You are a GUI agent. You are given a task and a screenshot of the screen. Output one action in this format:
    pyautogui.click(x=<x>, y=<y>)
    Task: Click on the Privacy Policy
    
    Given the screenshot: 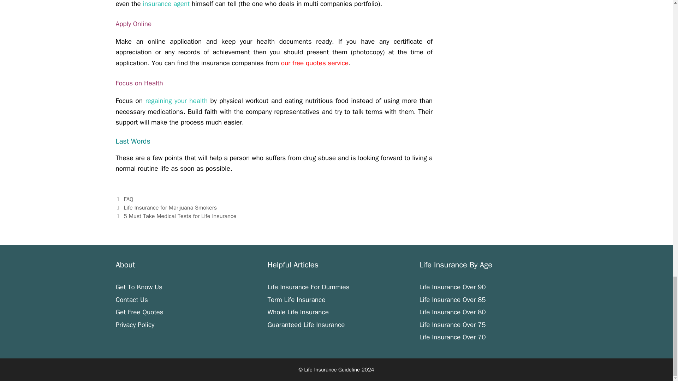 What is the action you would take?
    pyautogui.click(x=135, y=325)
    